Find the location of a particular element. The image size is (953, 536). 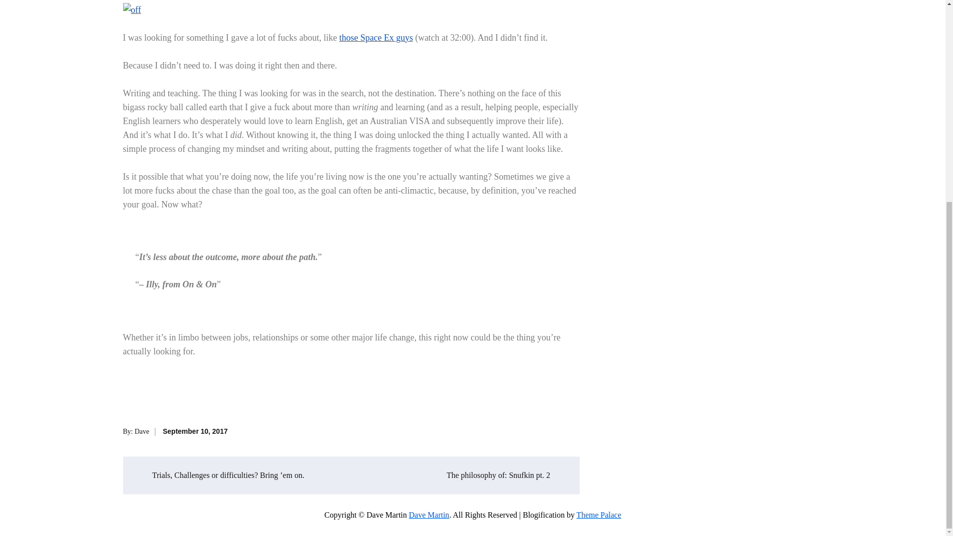

Dave Martin is located at coordinates (429, 515).